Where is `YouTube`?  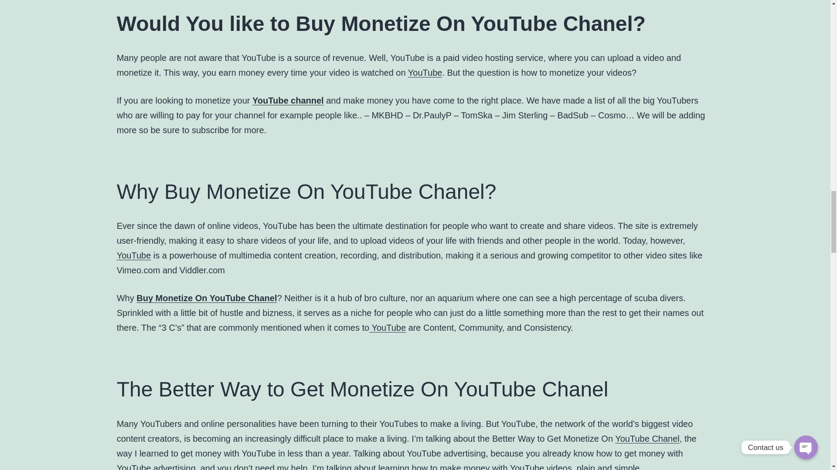 YouTube is located at coordinates (134, 255).